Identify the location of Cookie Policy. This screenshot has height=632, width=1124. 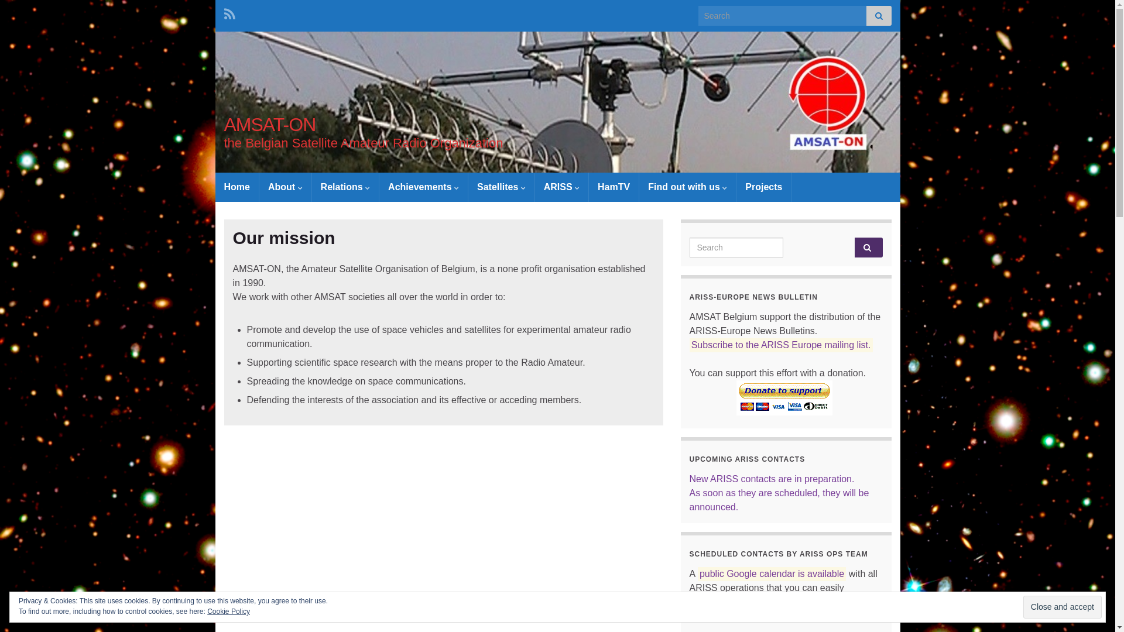
(228, 612).